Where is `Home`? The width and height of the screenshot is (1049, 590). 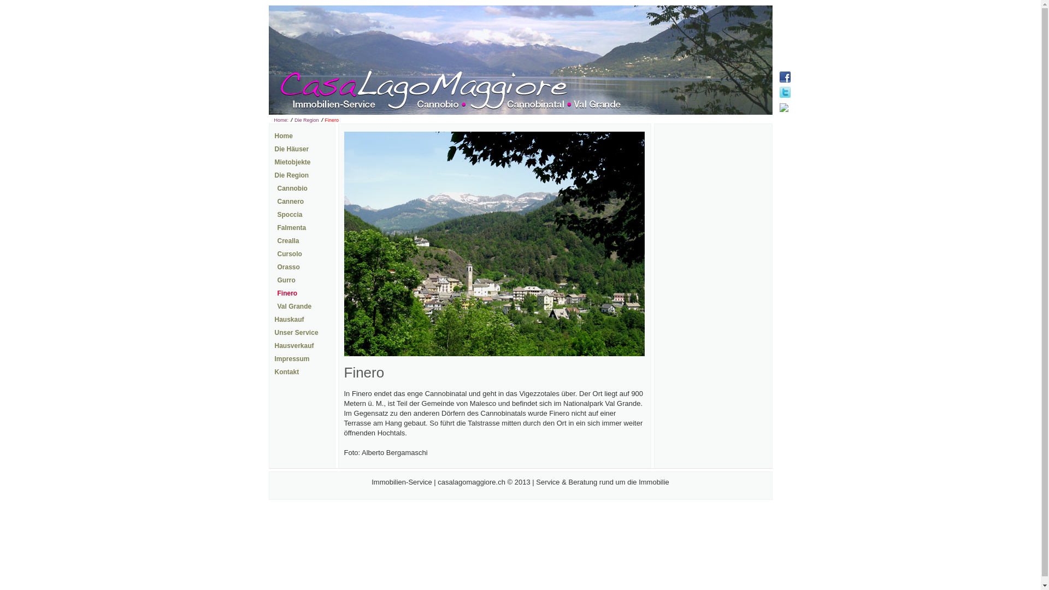
Home is located at coordinates (283, 136).